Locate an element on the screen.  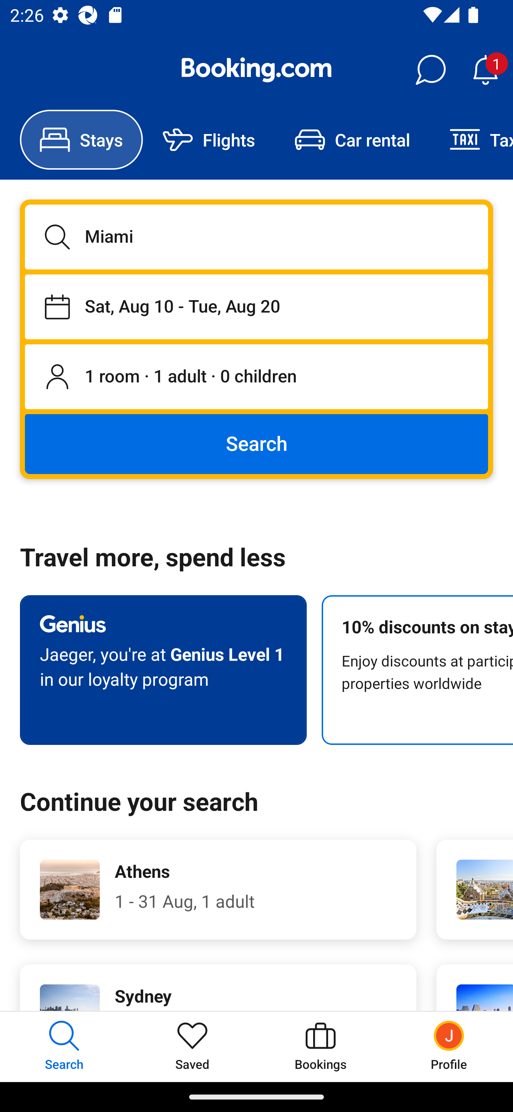
Taxi is located at coordinates (471, 140).